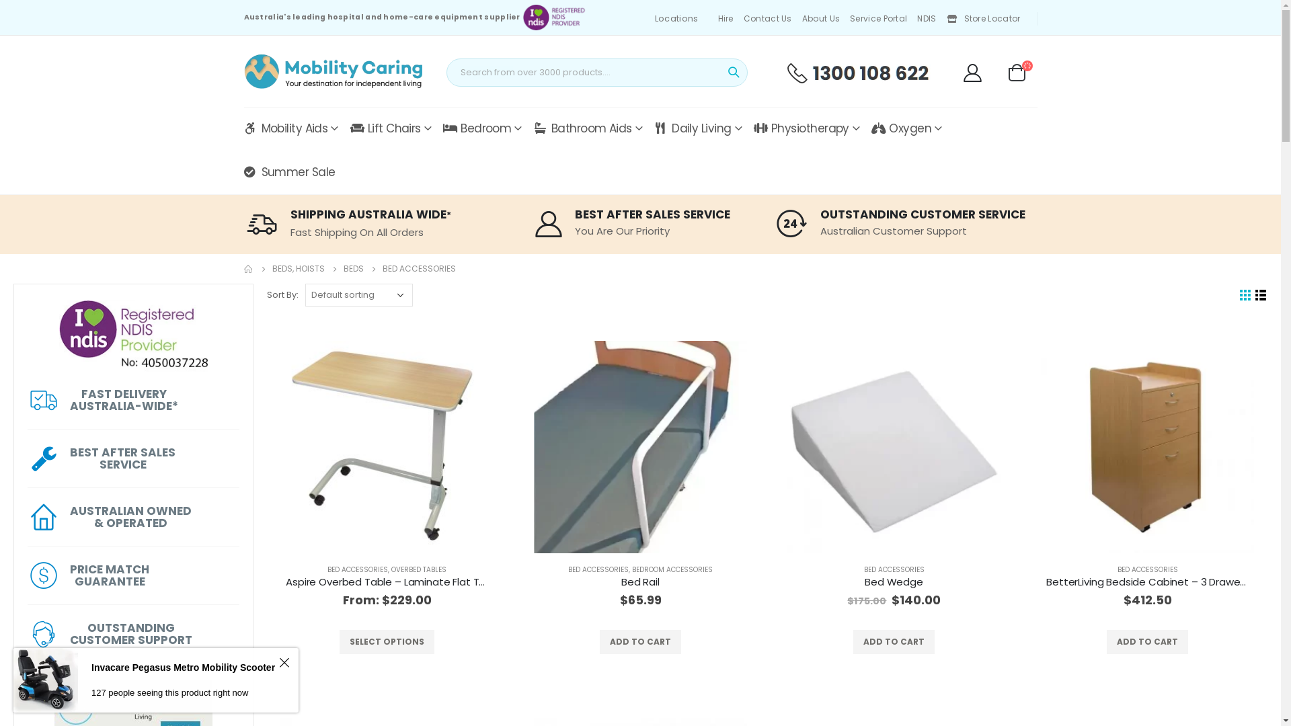 Image resolution: width=1291 pixels, height=726 pixels. What do you see at coordinates (894, 582) in the screenshot?
I see `Bed Wedge` at bounding box center [894, 582].